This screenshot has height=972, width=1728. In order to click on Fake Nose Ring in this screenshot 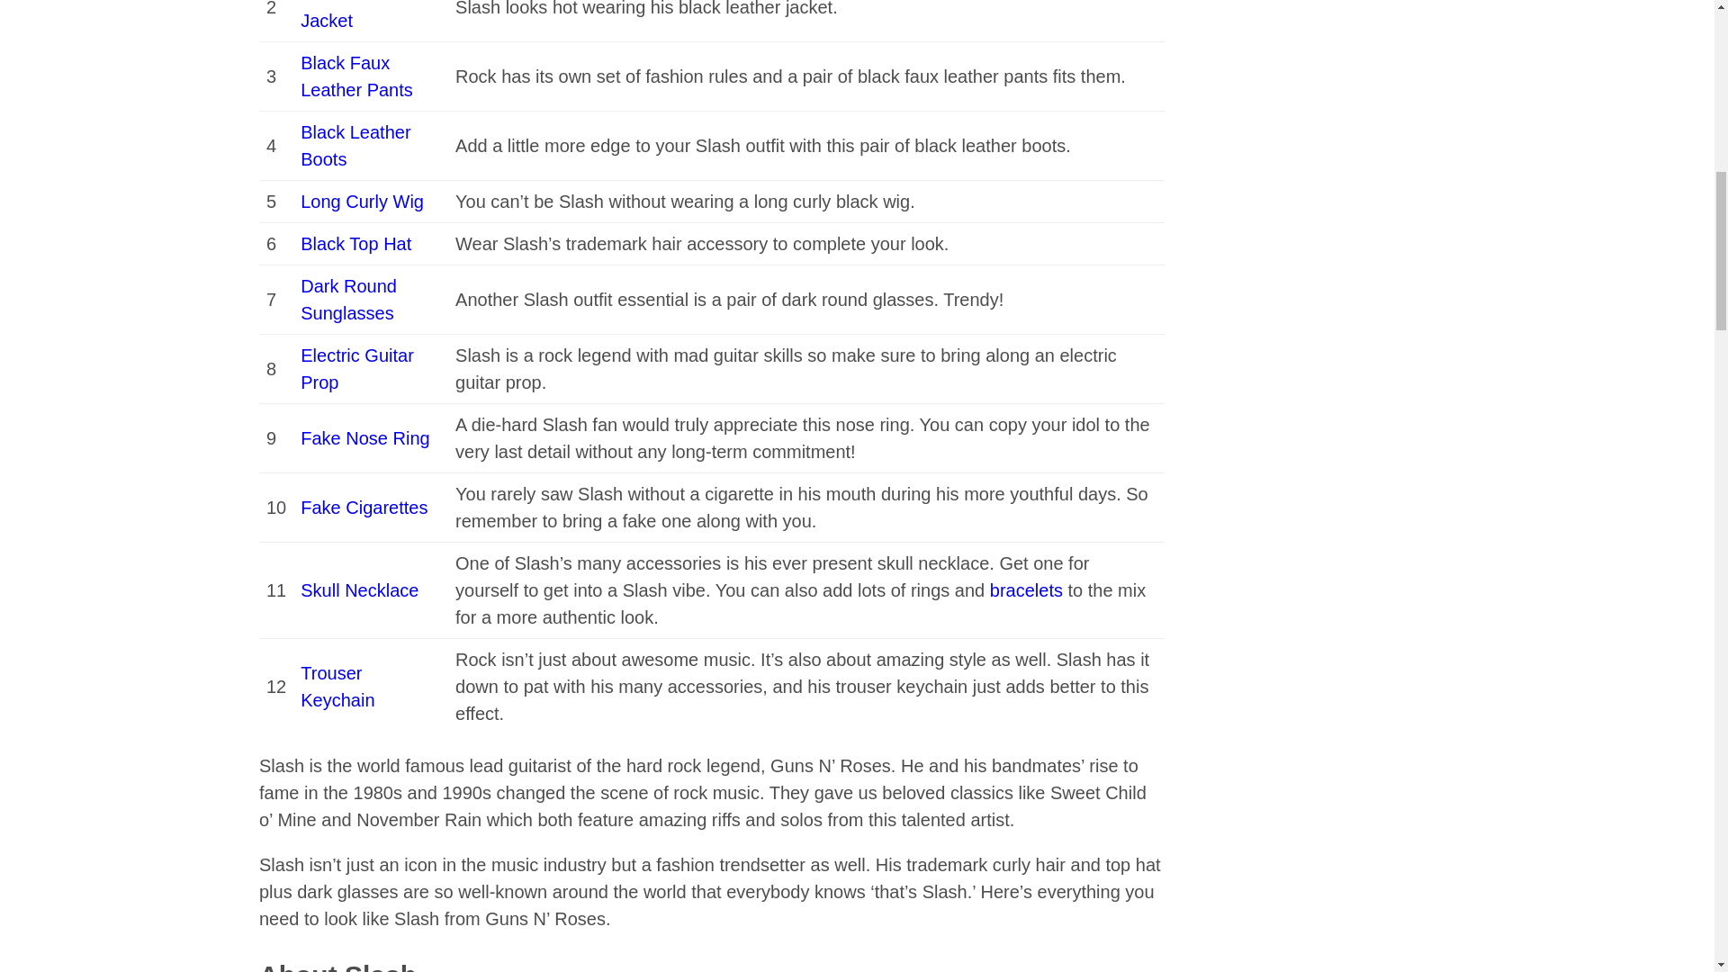, I will do `click(364, 437)`.